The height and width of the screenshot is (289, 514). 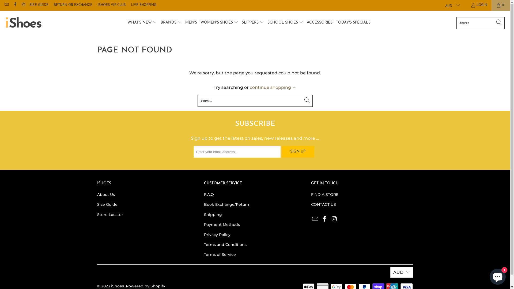 What do you see at coordinates (402, 272) in the screenshot?
I see `AUD` at bounding box center [402, 272].